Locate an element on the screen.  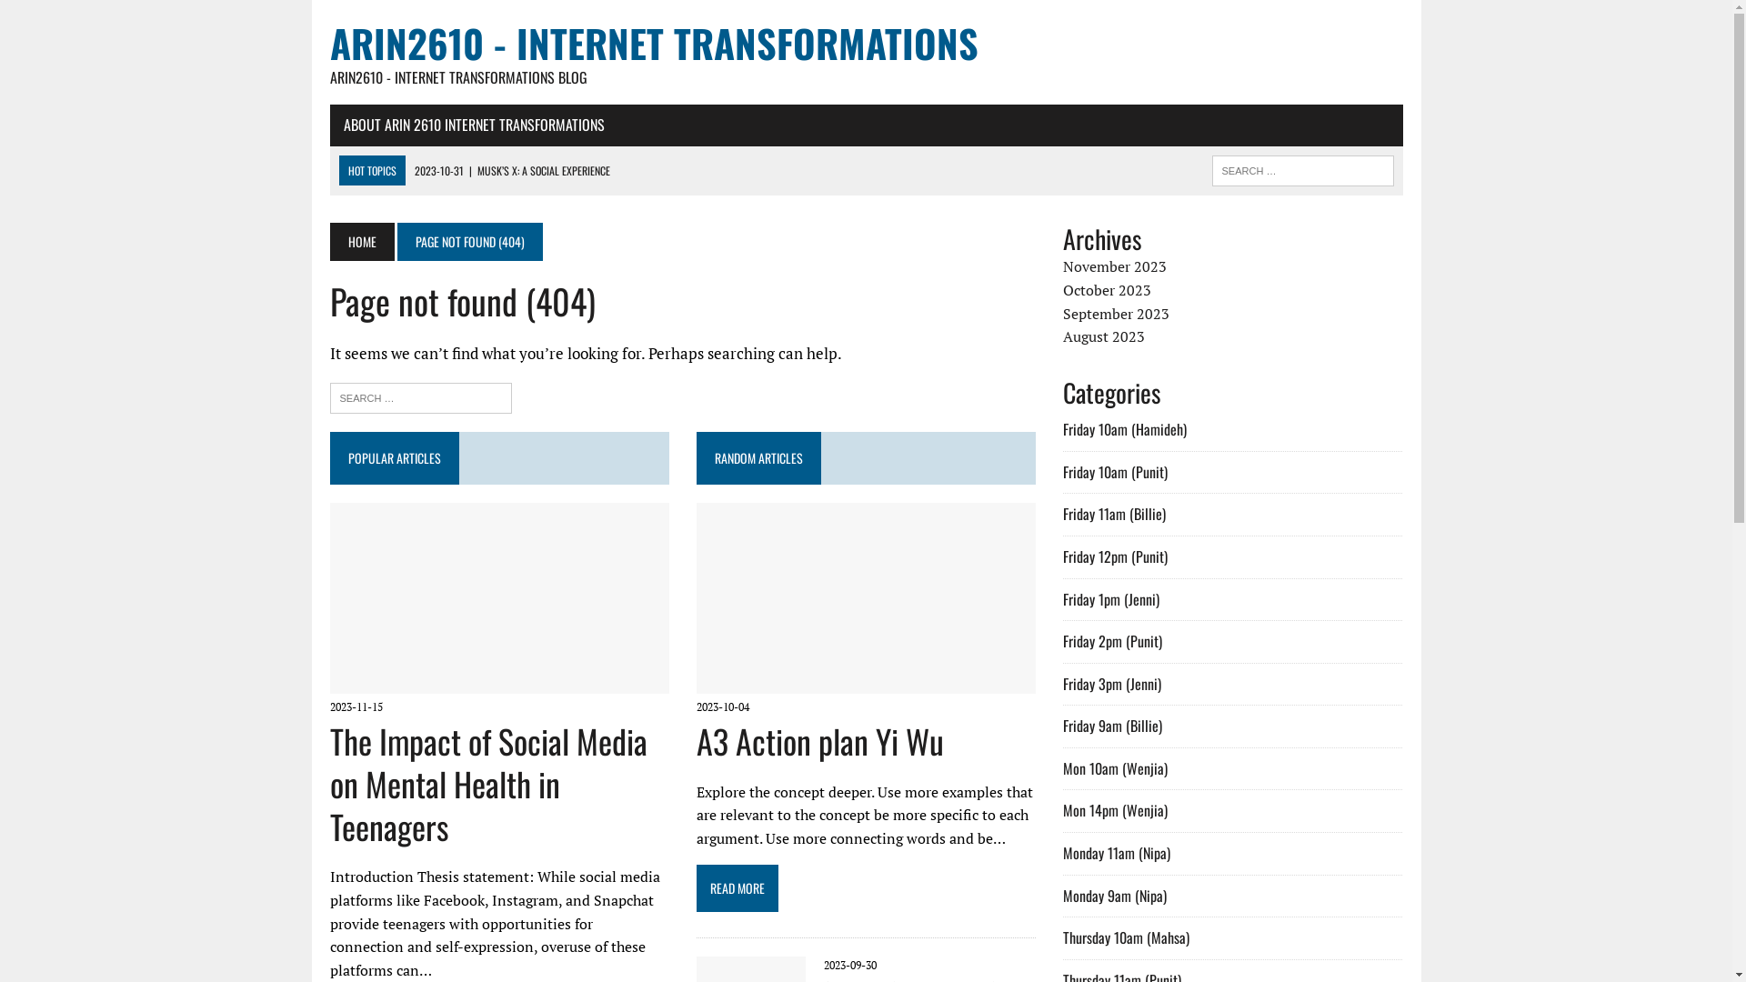
A3 Action plan Yi Wu is located at coordinates (820, 740).